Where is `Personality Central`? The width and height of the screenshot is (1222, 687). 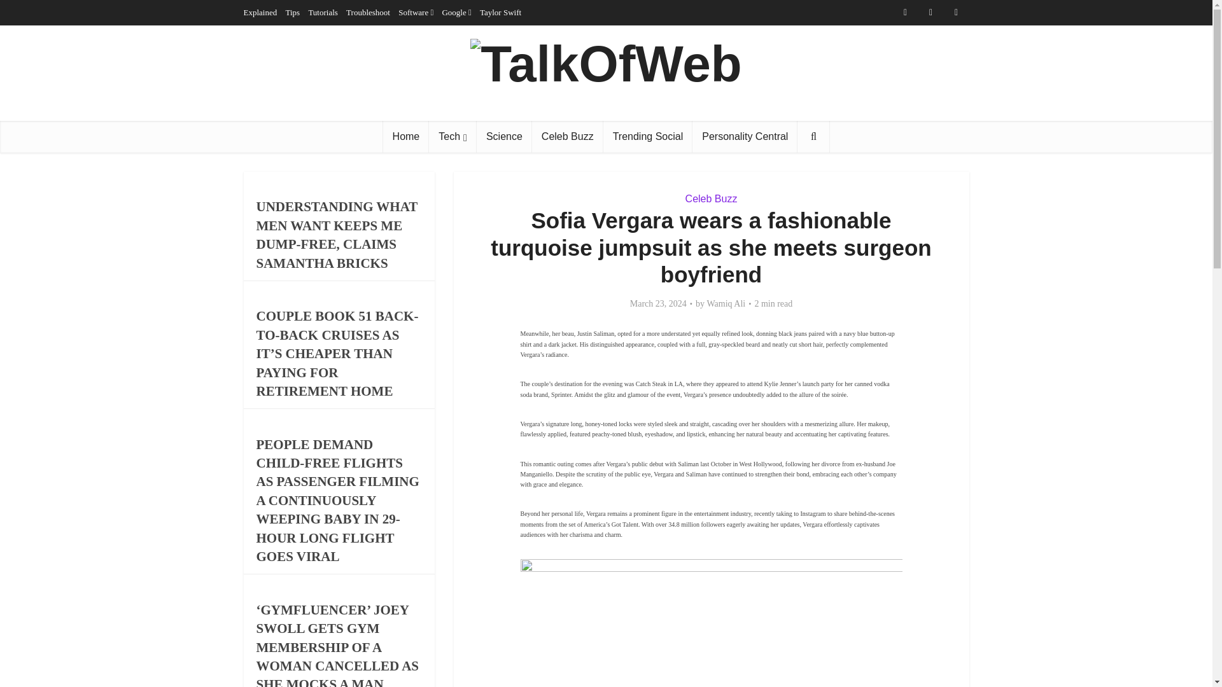
Personality Central is located at coordinates (745, 136).